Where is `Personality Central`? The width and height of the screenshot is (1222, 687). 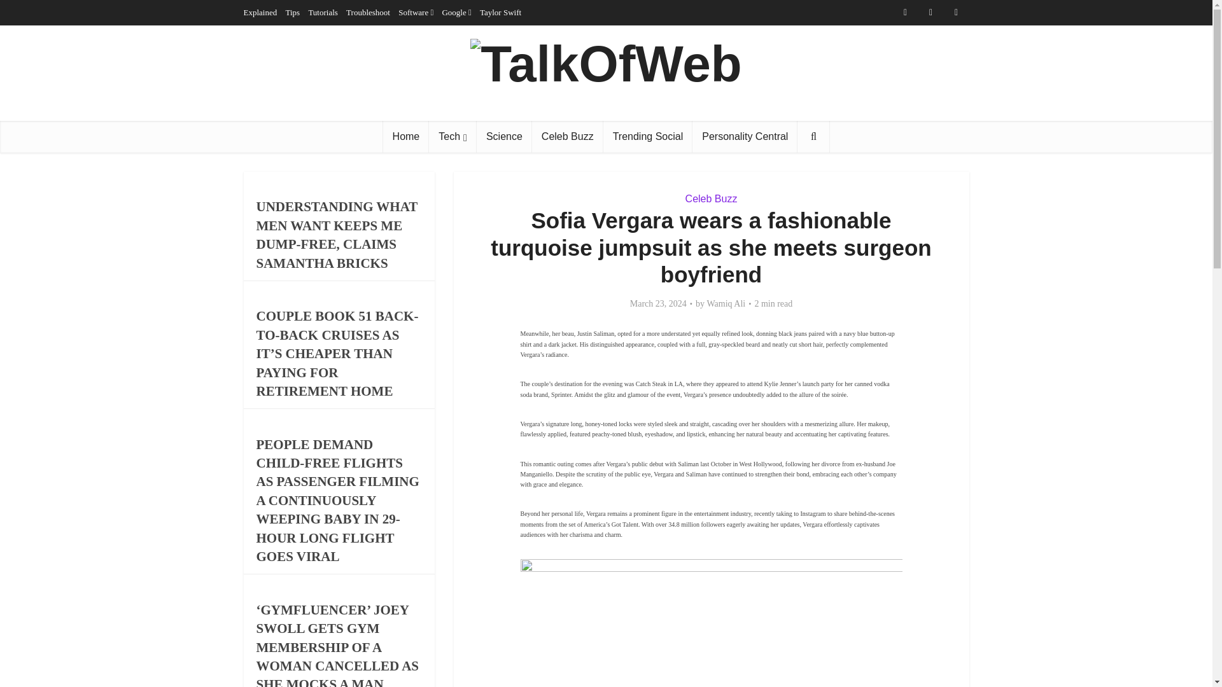
Personality Central is located at coordinates (745, 136).